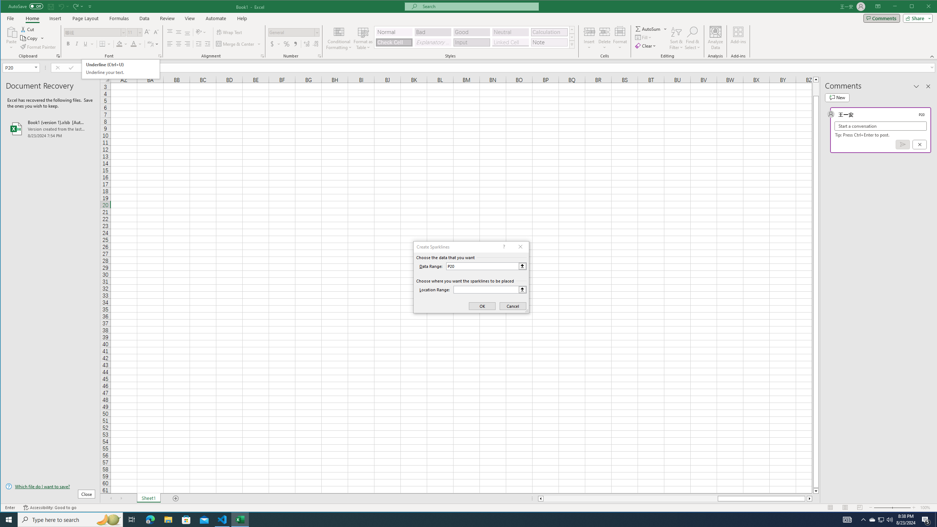 This screenshot has width=937, height=527. Describe the element at coordinates (105, 44) in the screenshot. I see `Borders` at that location.